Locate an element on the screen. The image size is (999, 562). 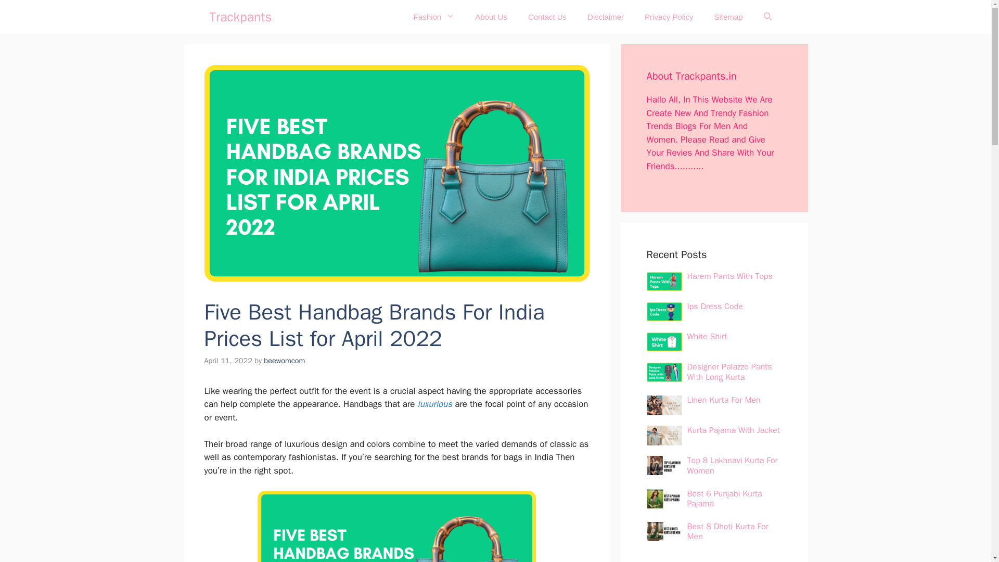
Designer Palazzo Pants With Long Kurta is located at coordinates (729, 372).